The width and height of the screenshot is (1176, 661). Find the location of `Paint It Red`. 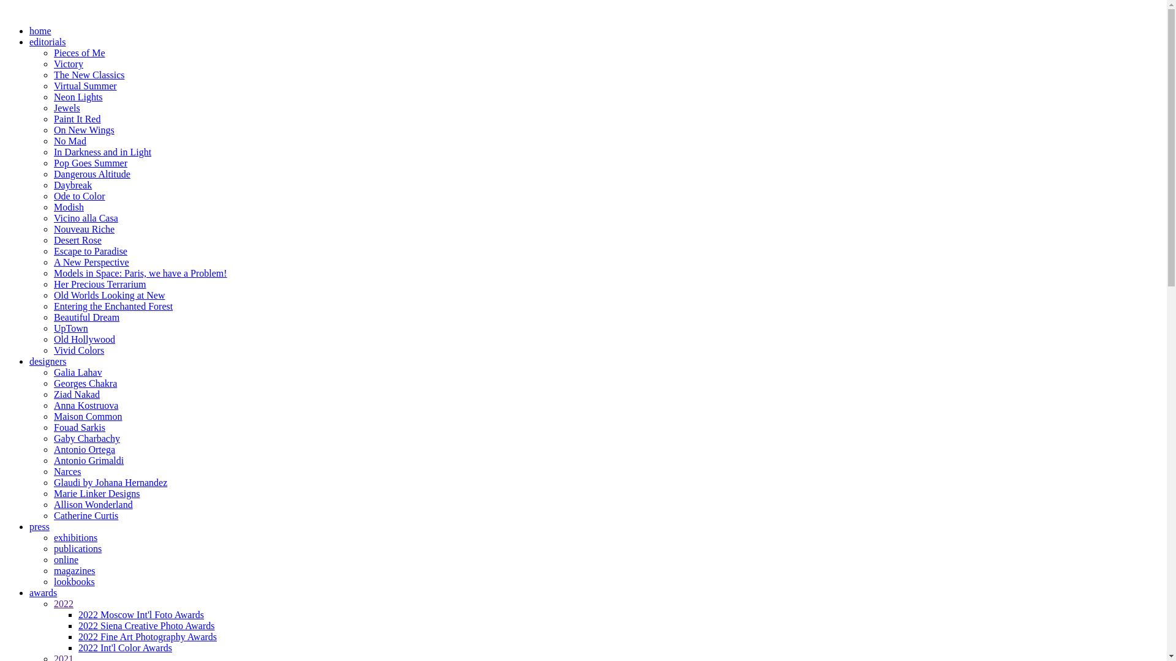

Paint It Red is located at coordinates (77, 119).